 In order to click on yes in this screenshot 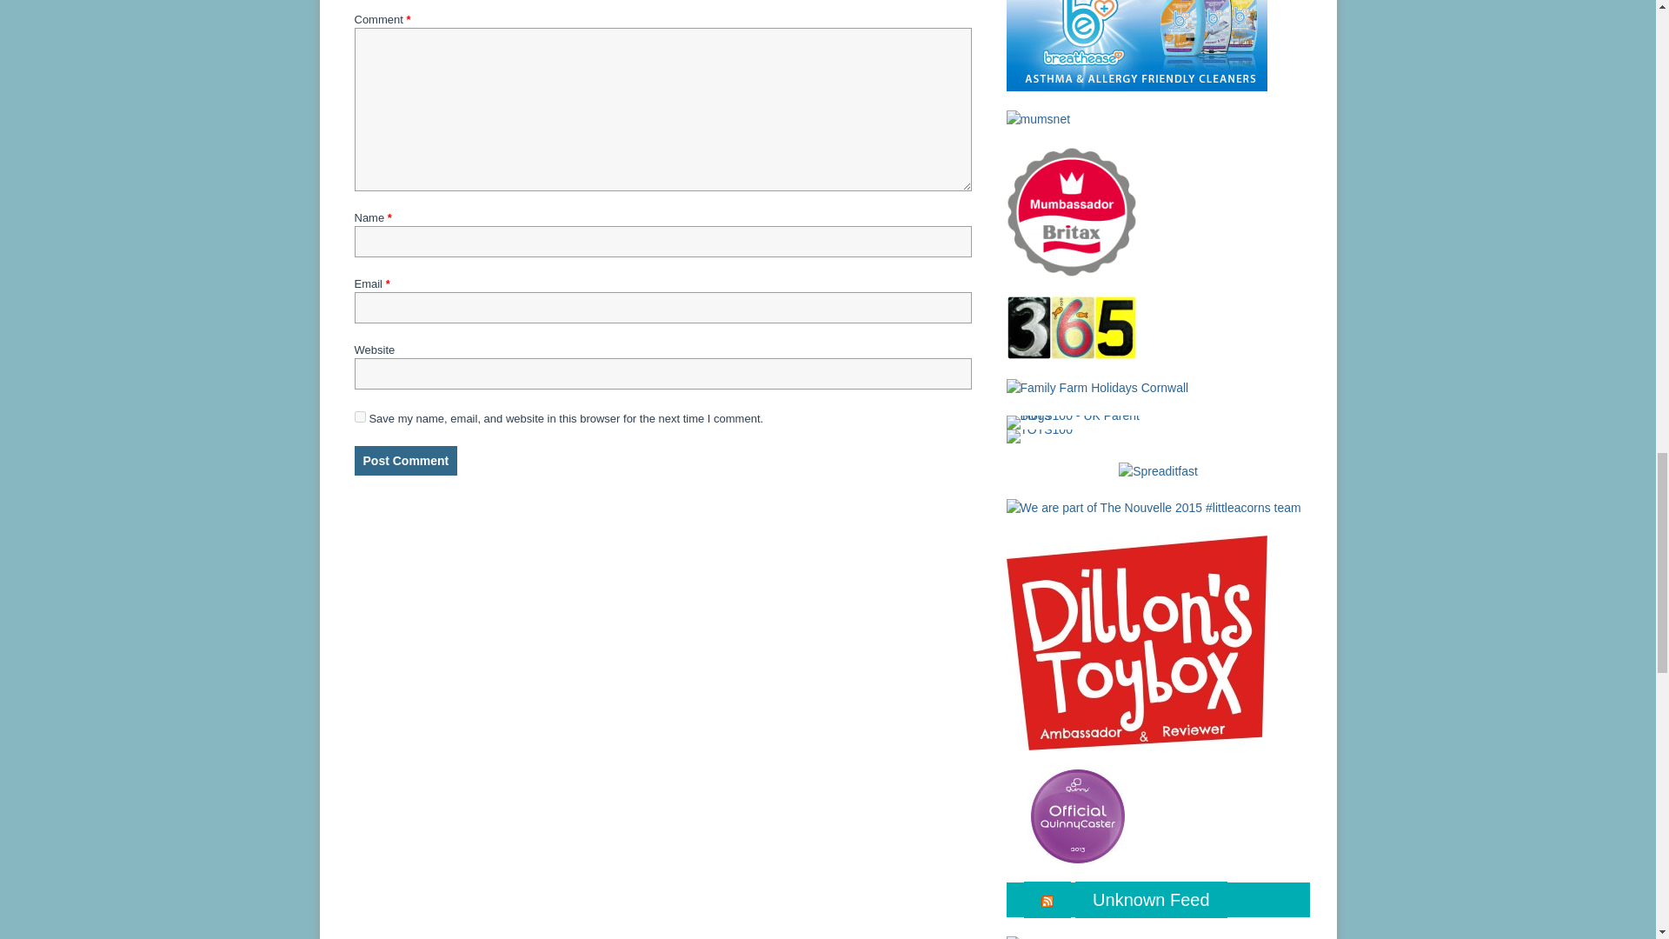, I will do `click(360, 417)`.